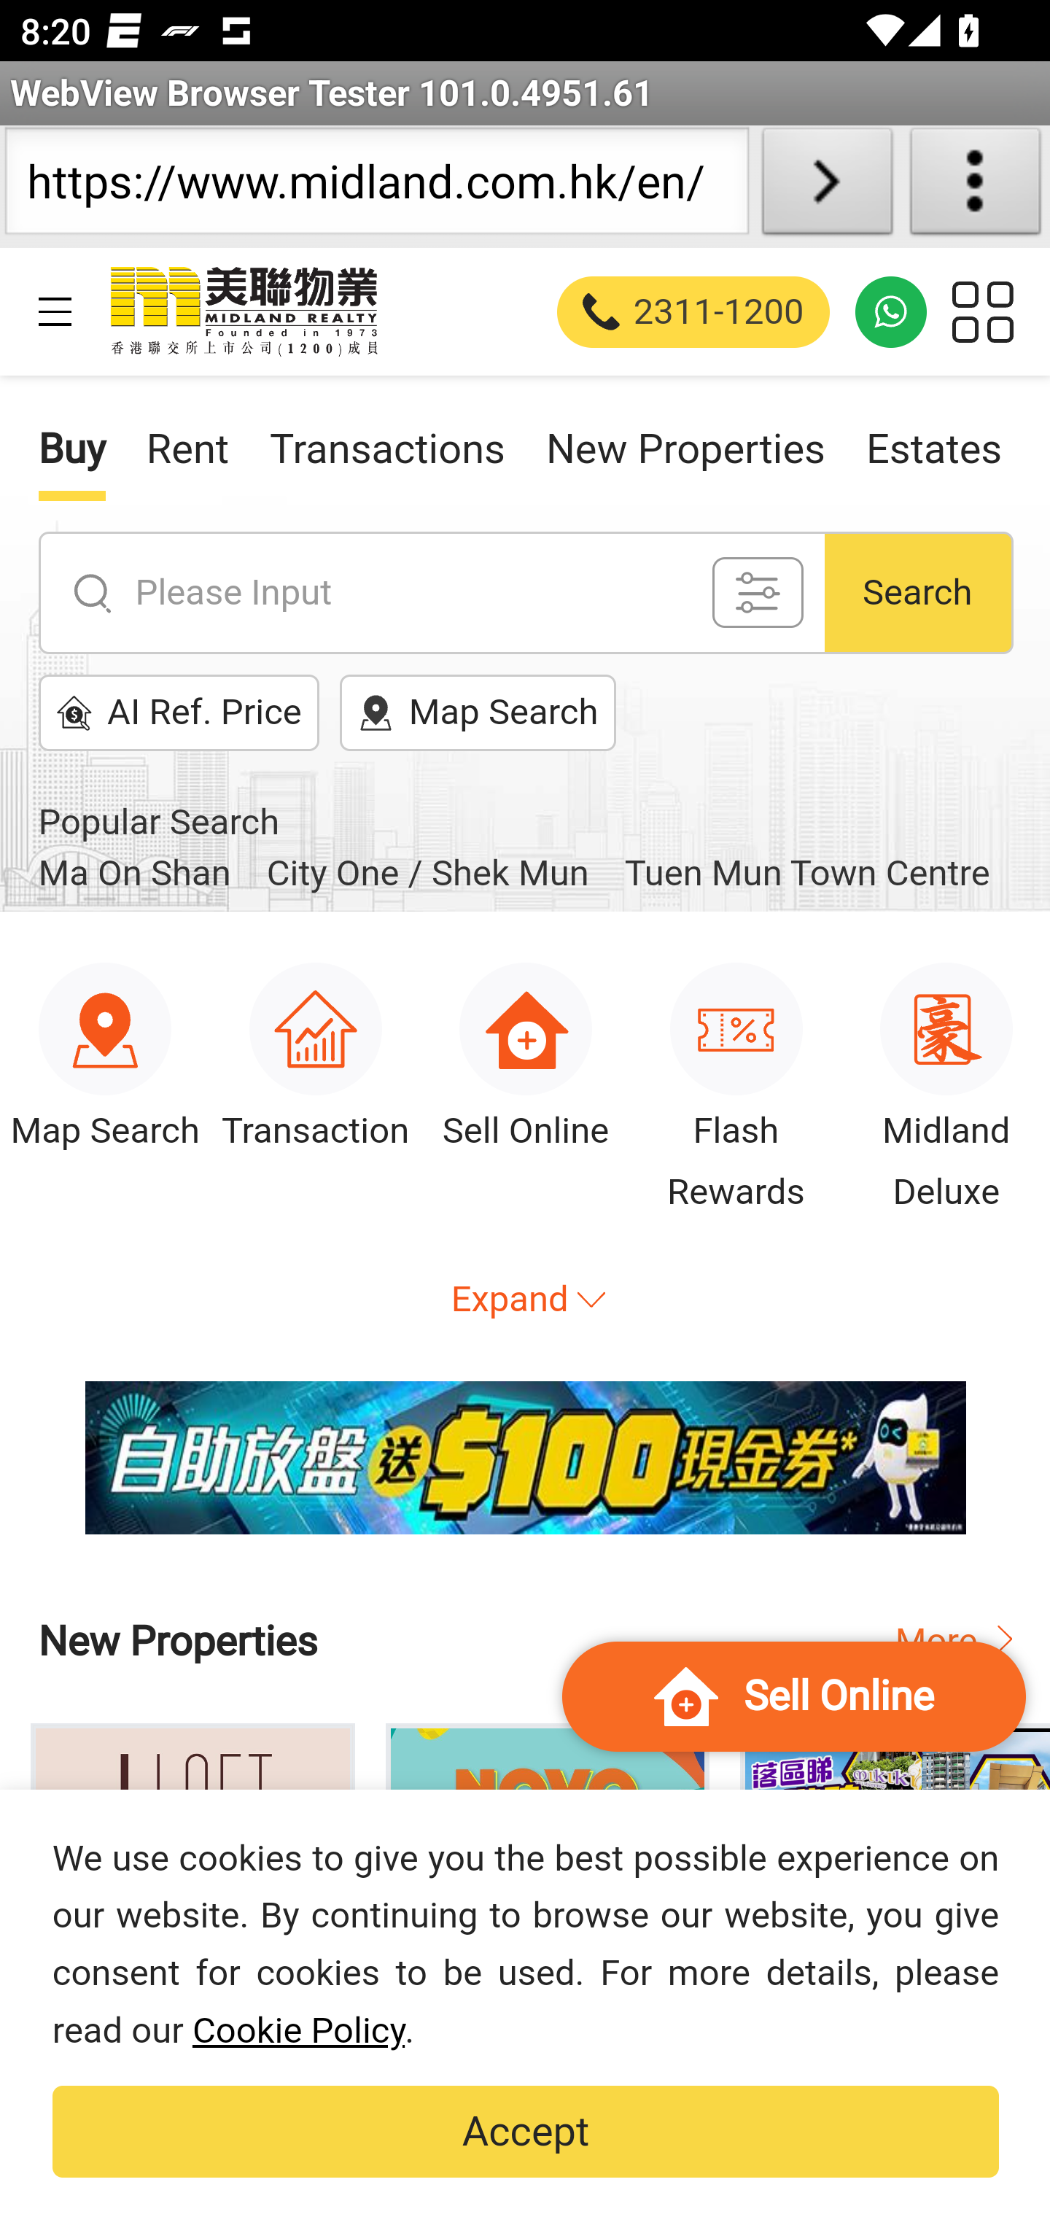 The width and height of the screenshot is (1050, 2217). I want to click on 網上放盤, so click(525, 1459).